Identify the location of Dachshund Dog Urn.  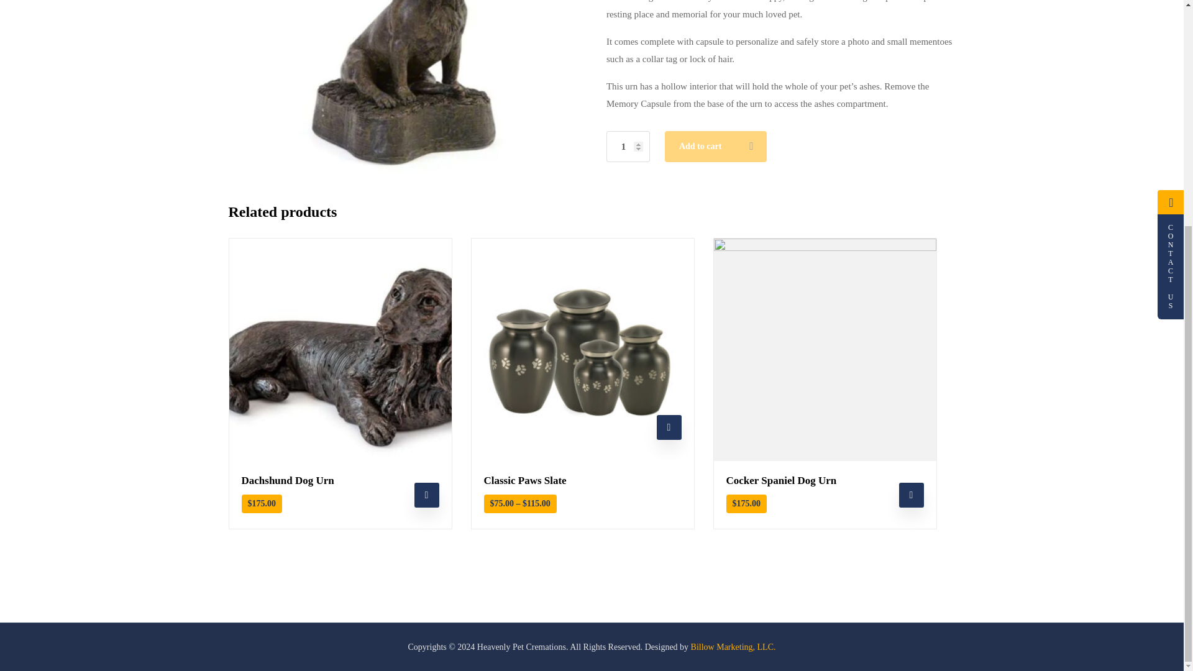
(339, 490).